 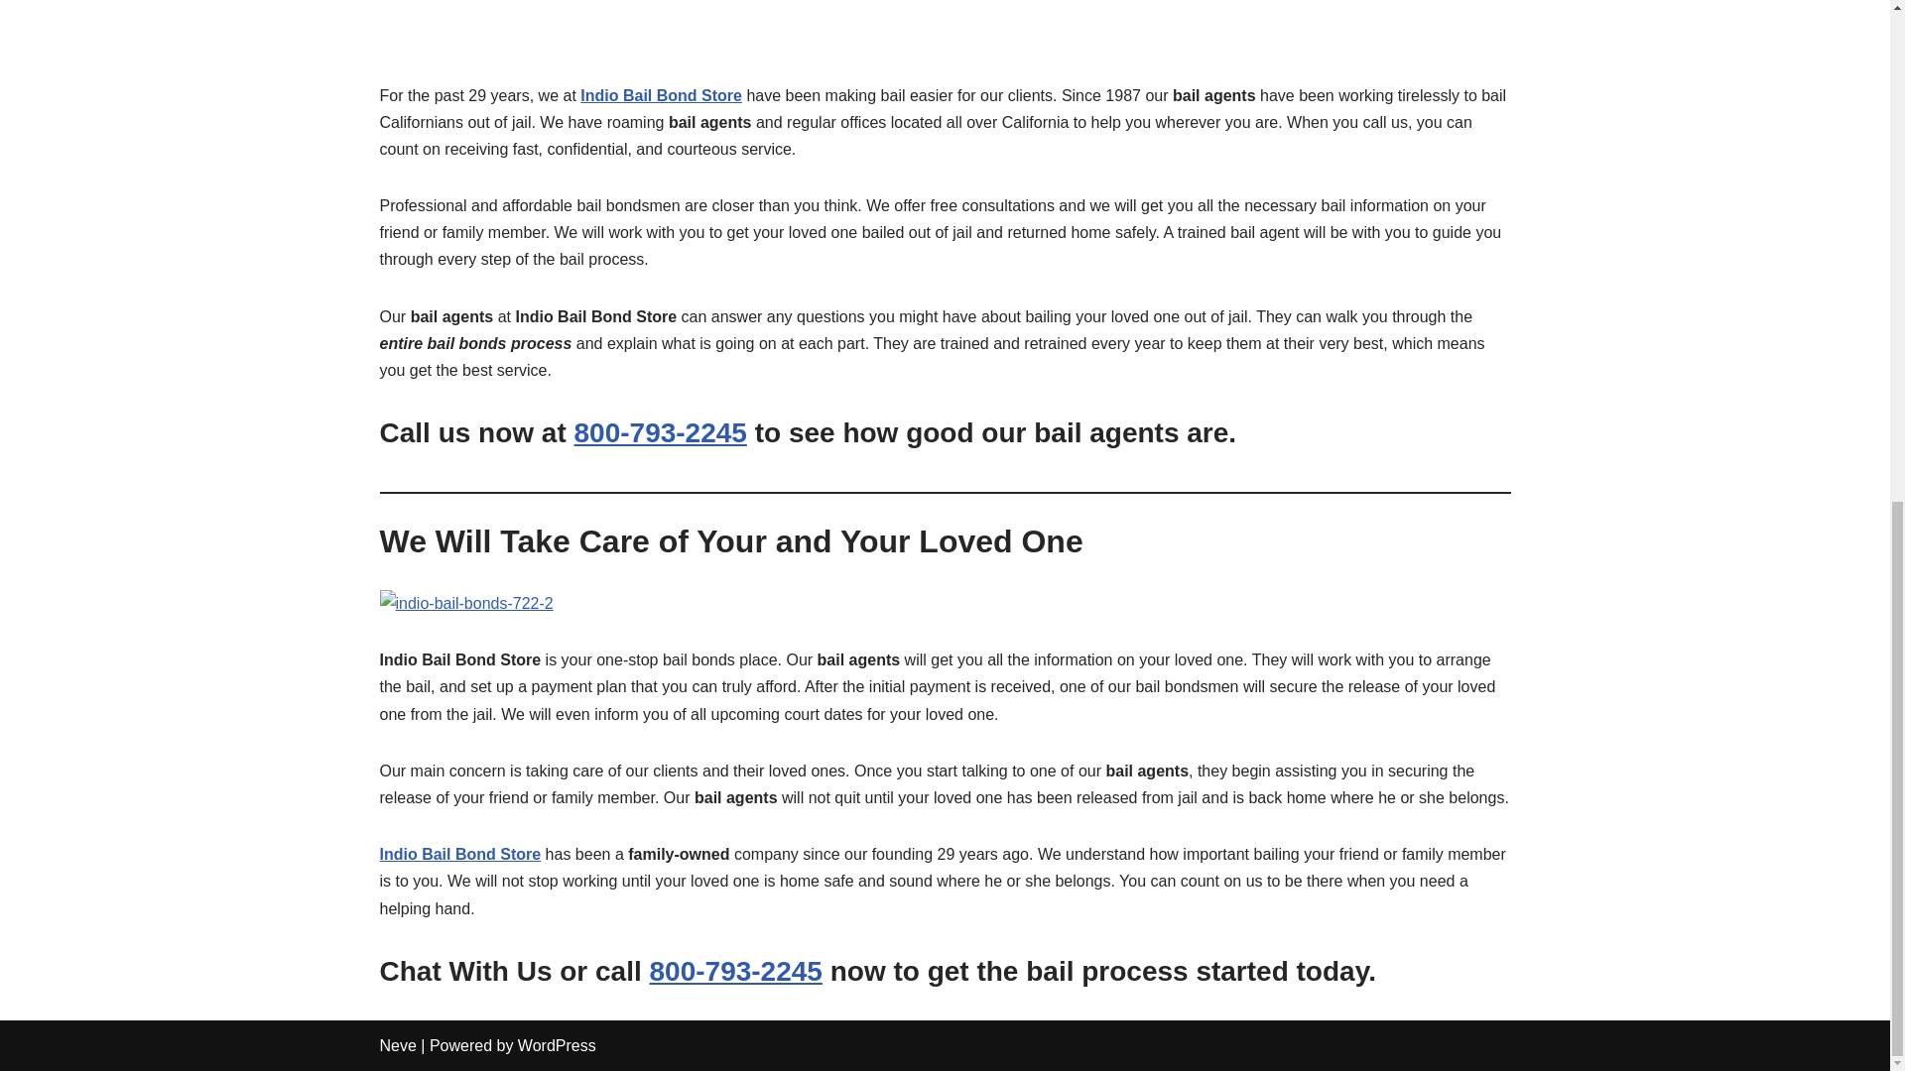 I want to click on Indio Bail Bond Store, so click(x=661, y=95).